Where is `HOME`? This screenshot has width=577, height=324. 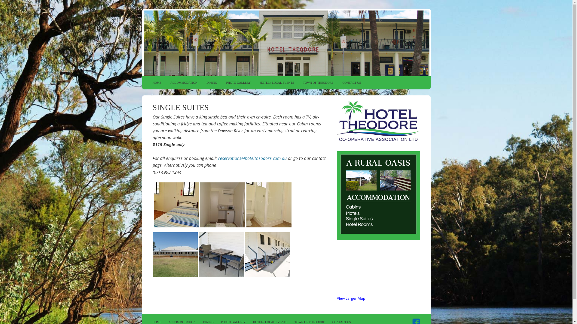
HOME is located at coordinates (157, 322).